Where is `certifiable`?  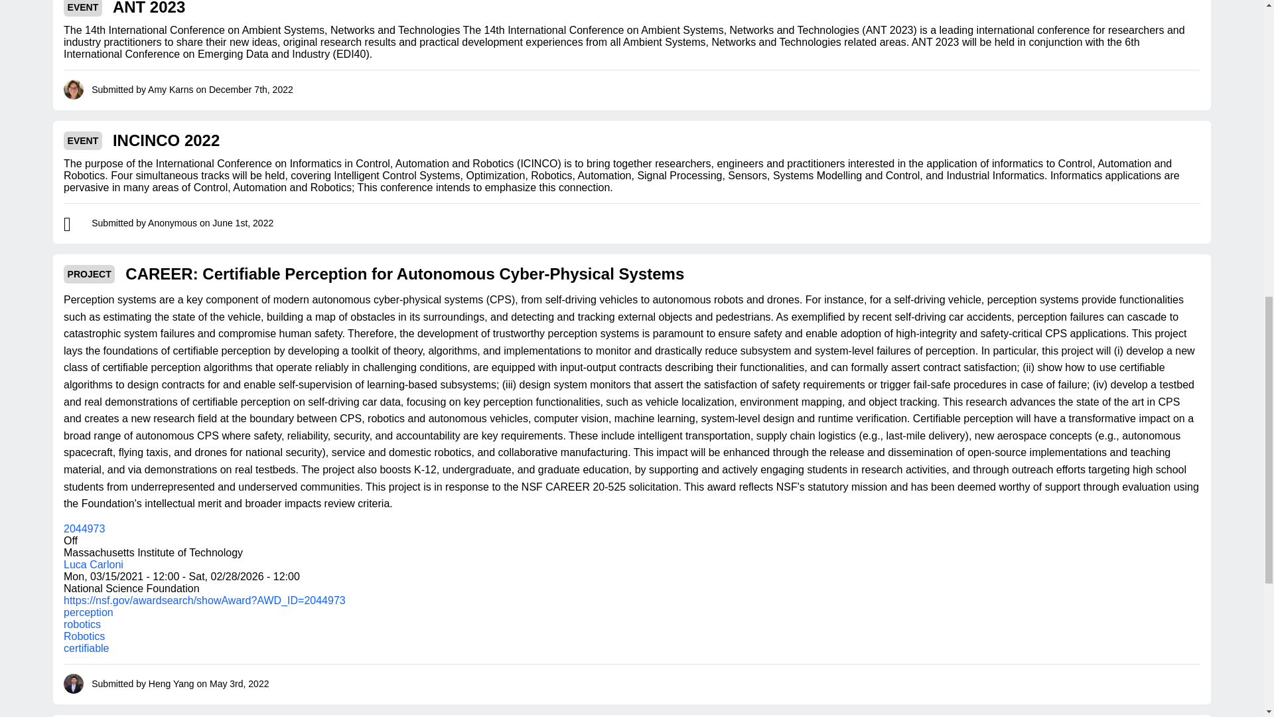 certifiable is located at coordinates (86, 648).